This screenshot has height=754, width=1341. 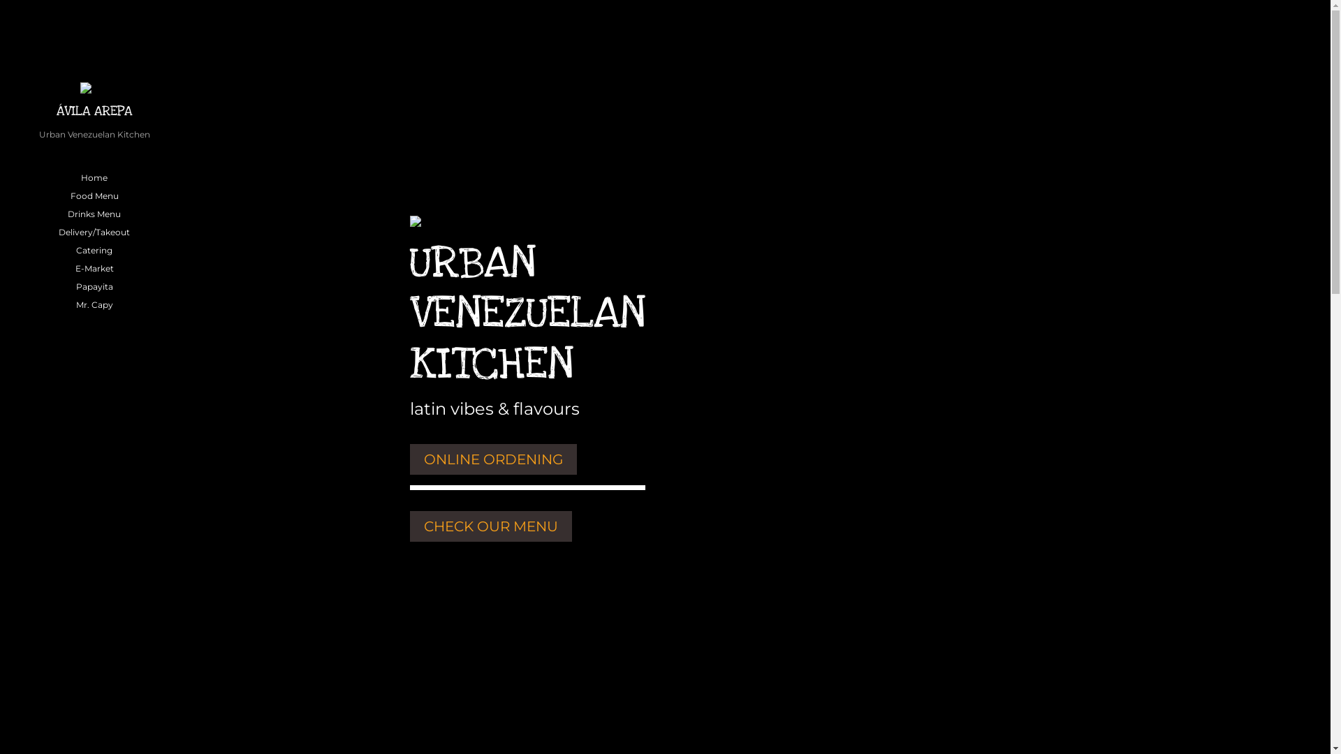 What do you see at coordinates (94, 214) in the screenshot?
I see `Drinks Menu` at bounding box center [94, 214].